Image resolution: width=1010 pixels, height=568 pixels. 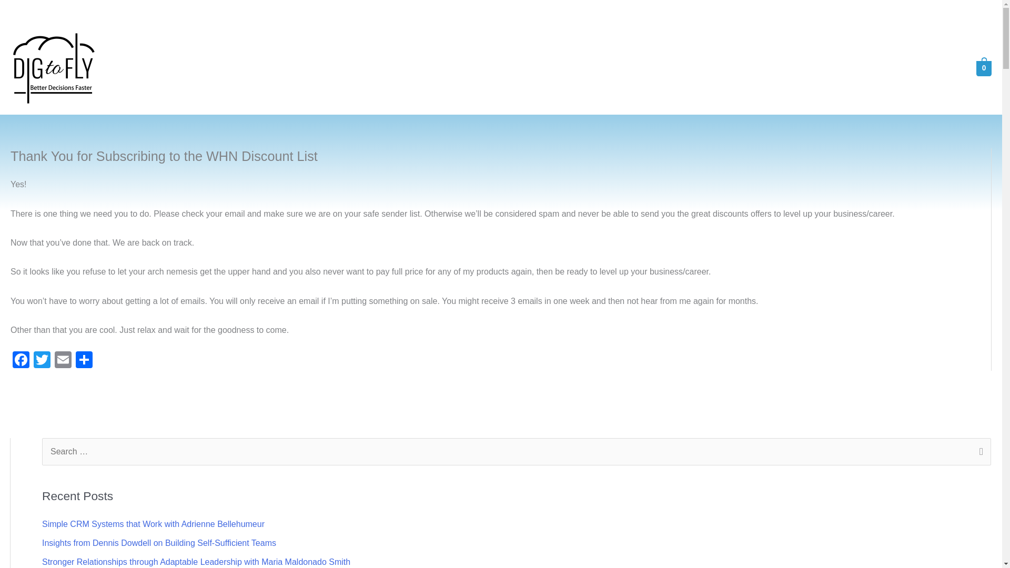 I want to click on About, so click(x=752, y=68).